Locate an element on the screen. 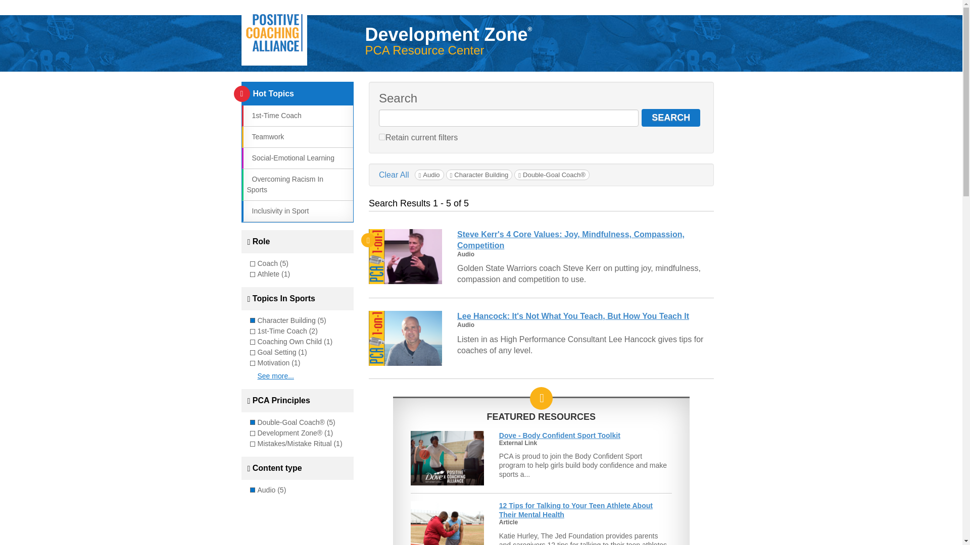 This screenshot has height=545, width=970. Dove - Body Confident Sport Toolkit is located at coordinates (560, 435).